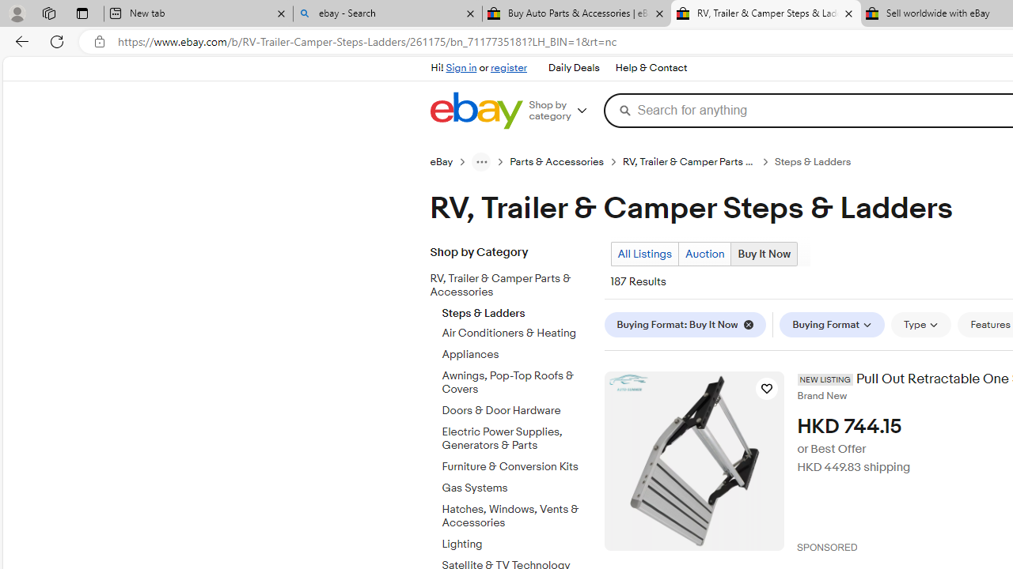 The width and height of the screenshot is (1013, 569). Describe the element at coordinates (517, 439) in the screenshot. I see `Electric Power Supplies, Generators & Parts` at that location.